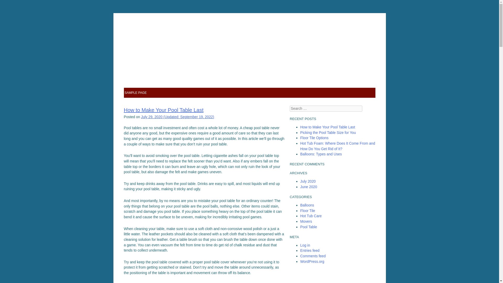  What do you see at coordinates (327, 127) in the screenshot?
I see `How to Make Your Pool Table Last` at bounding box center [327, 127].